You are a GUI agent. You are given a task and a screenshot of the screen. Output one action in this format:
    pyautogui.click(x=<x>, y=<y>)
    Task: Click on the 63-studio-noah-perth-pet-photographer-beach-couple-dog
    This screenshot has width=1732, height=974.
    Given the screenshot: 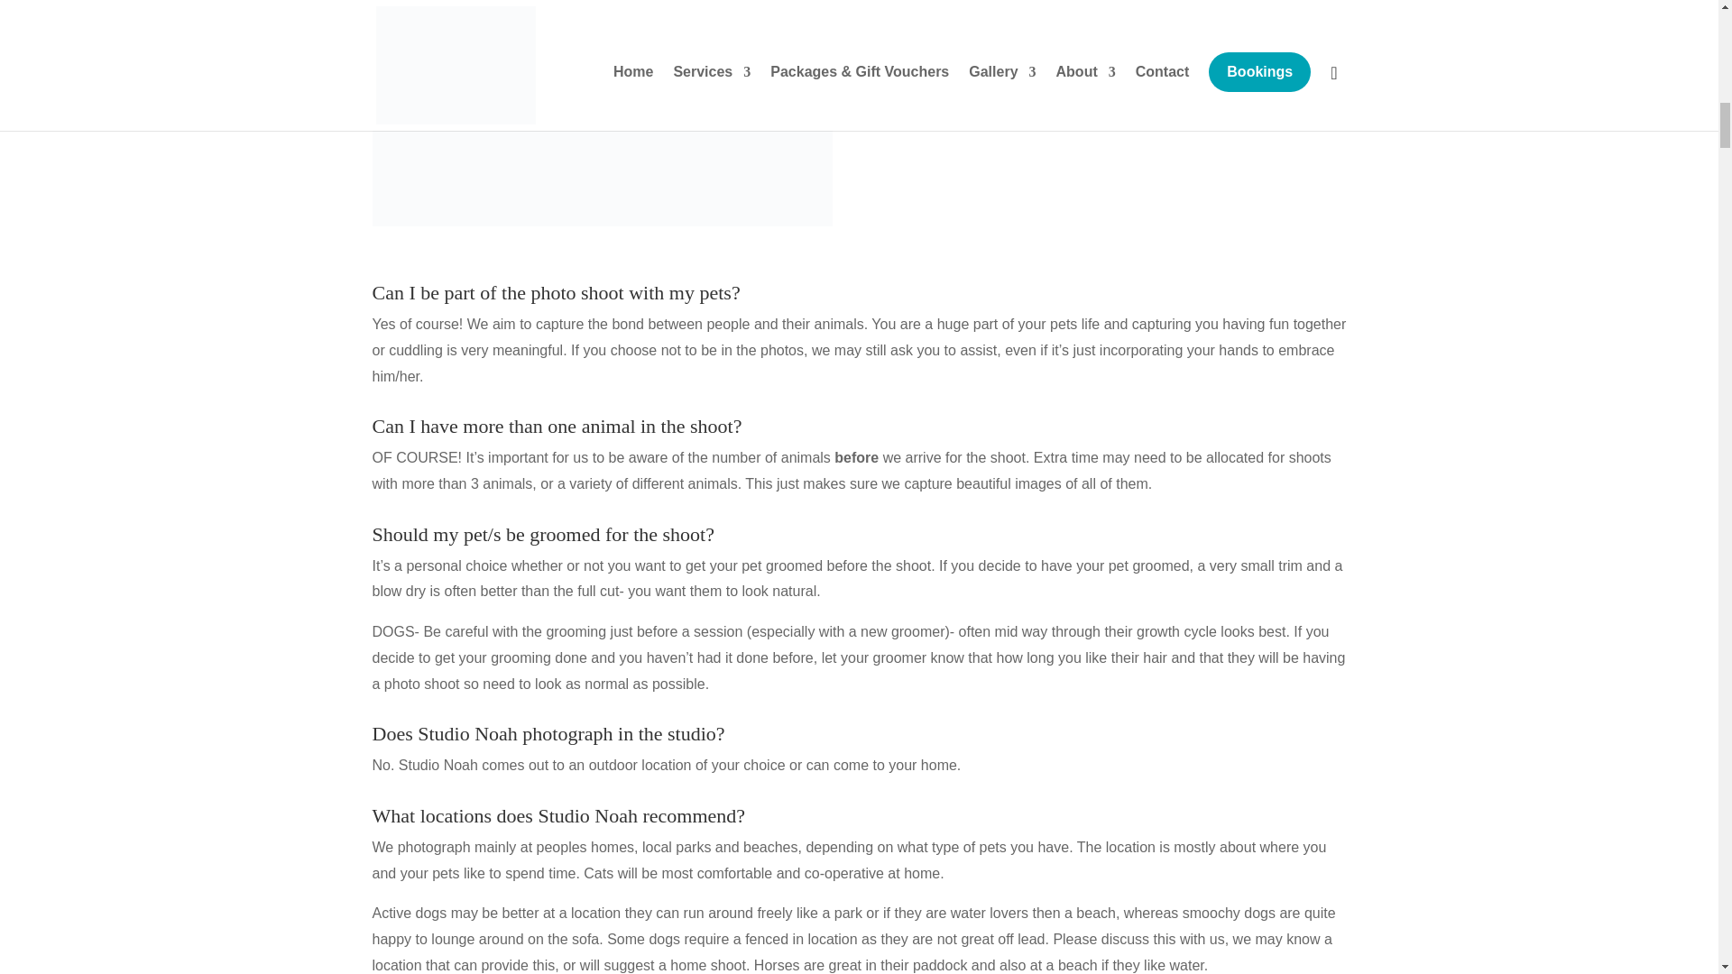 What is the action you would take?
    pyautogui.click(x=601, y=113)
    